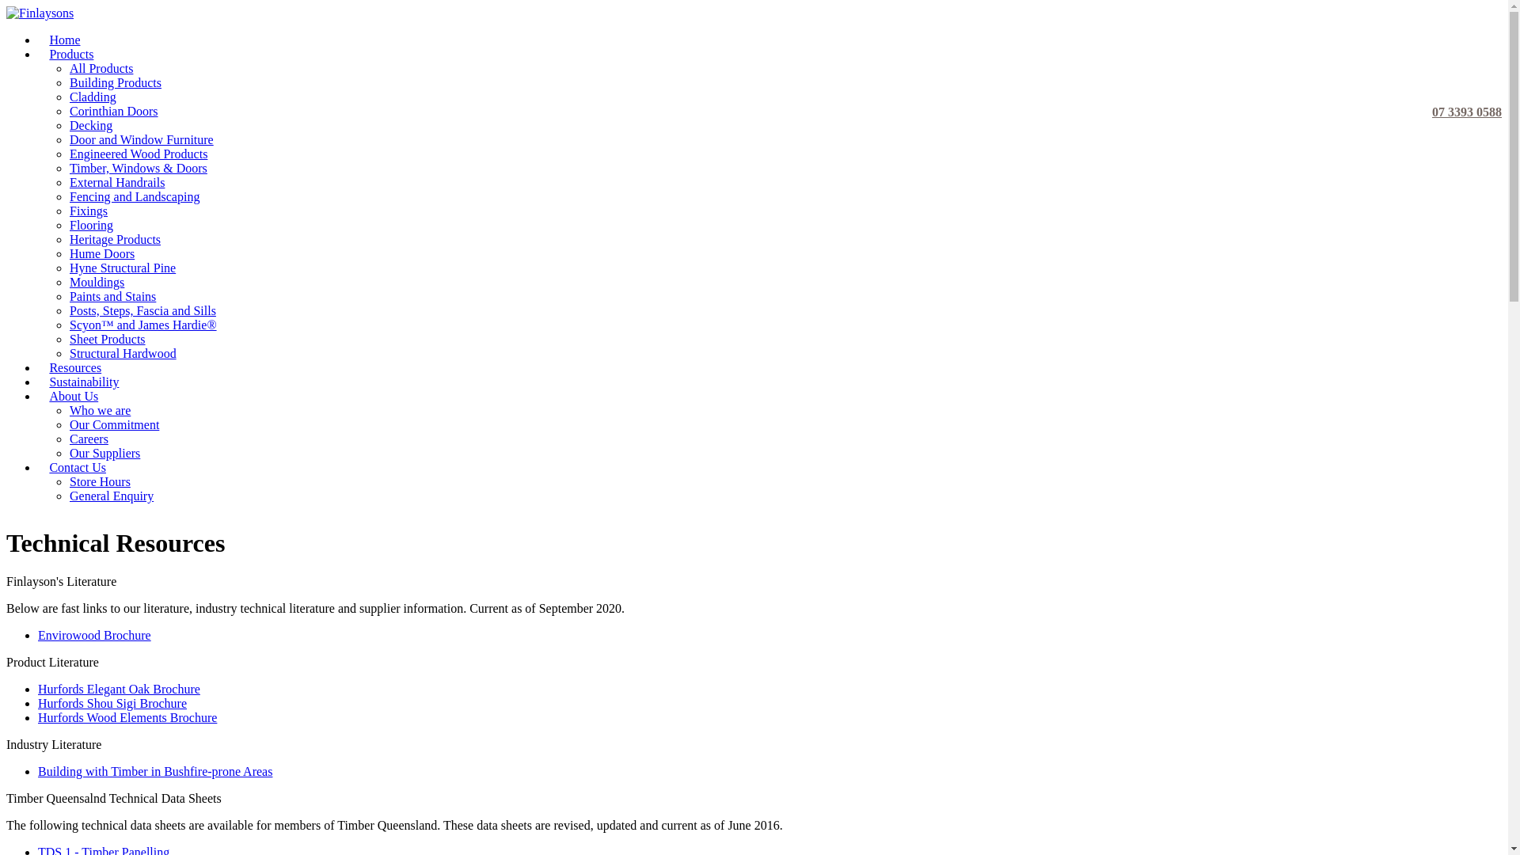 The width and height of the screenshot is (1520, 855). I want to click on Hume Doors, so click(102, 253).